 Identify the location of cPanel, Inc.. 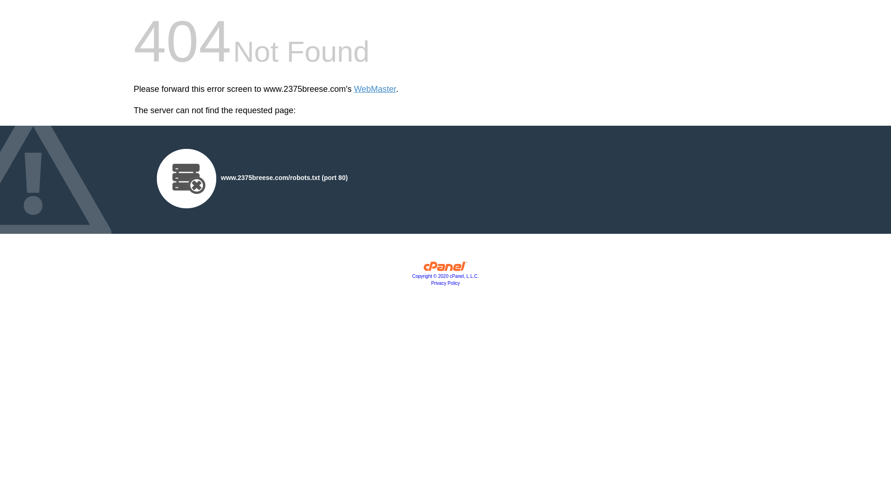
(445, 269).